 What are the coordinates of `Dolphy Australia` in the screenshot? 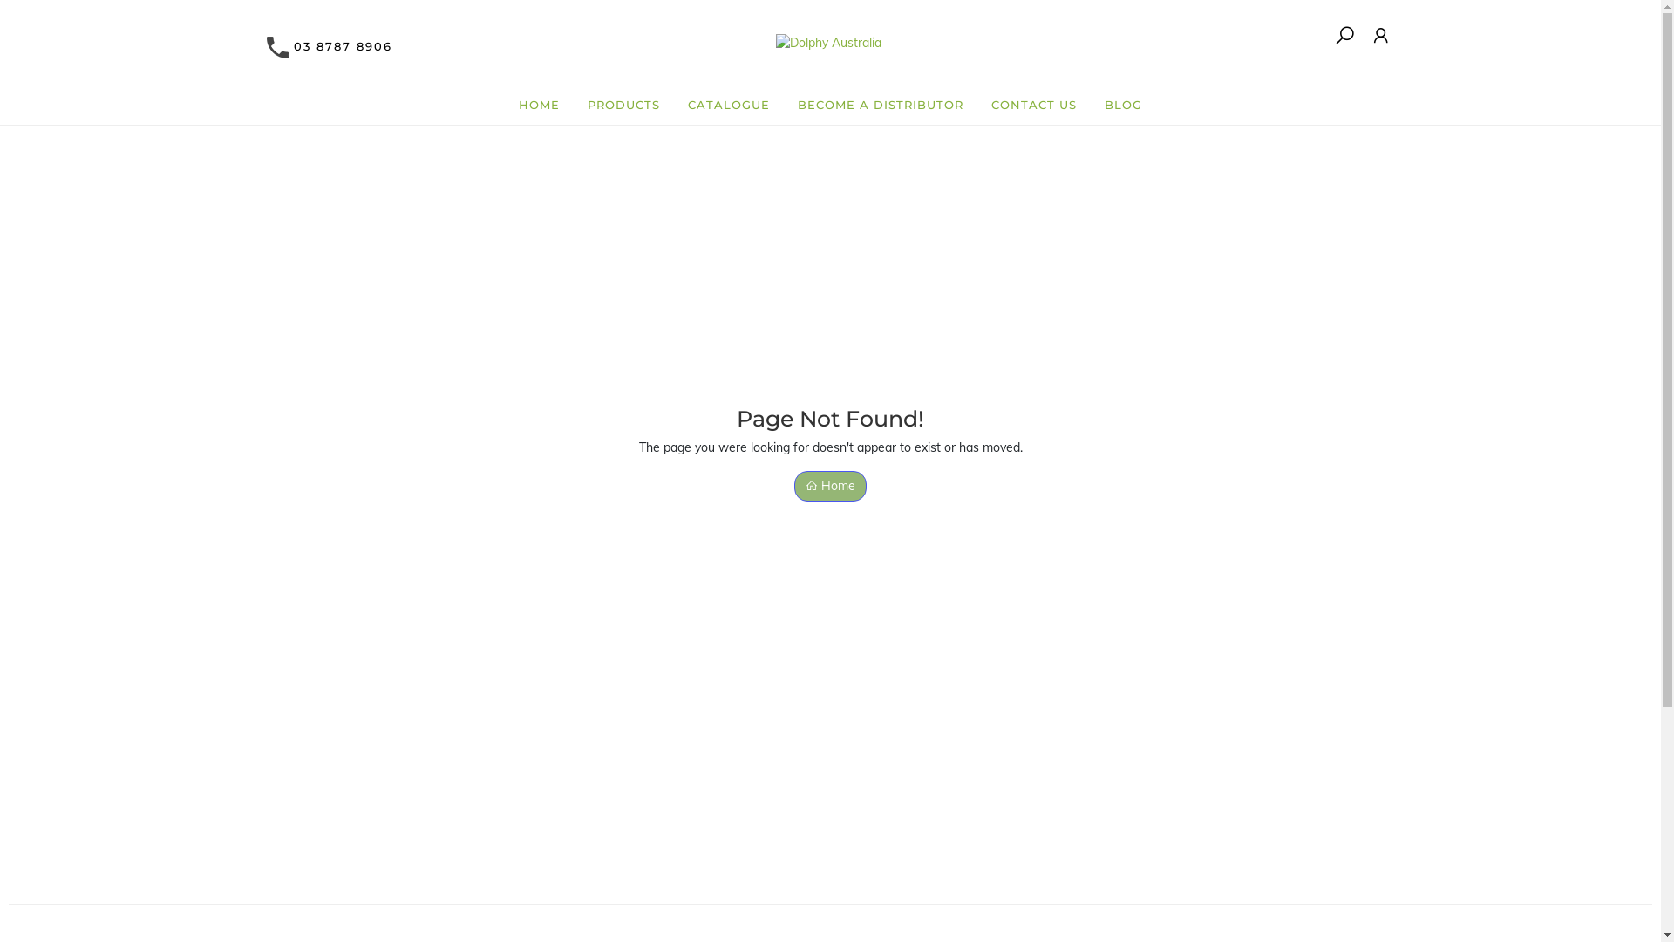 It's located at (830, 35).